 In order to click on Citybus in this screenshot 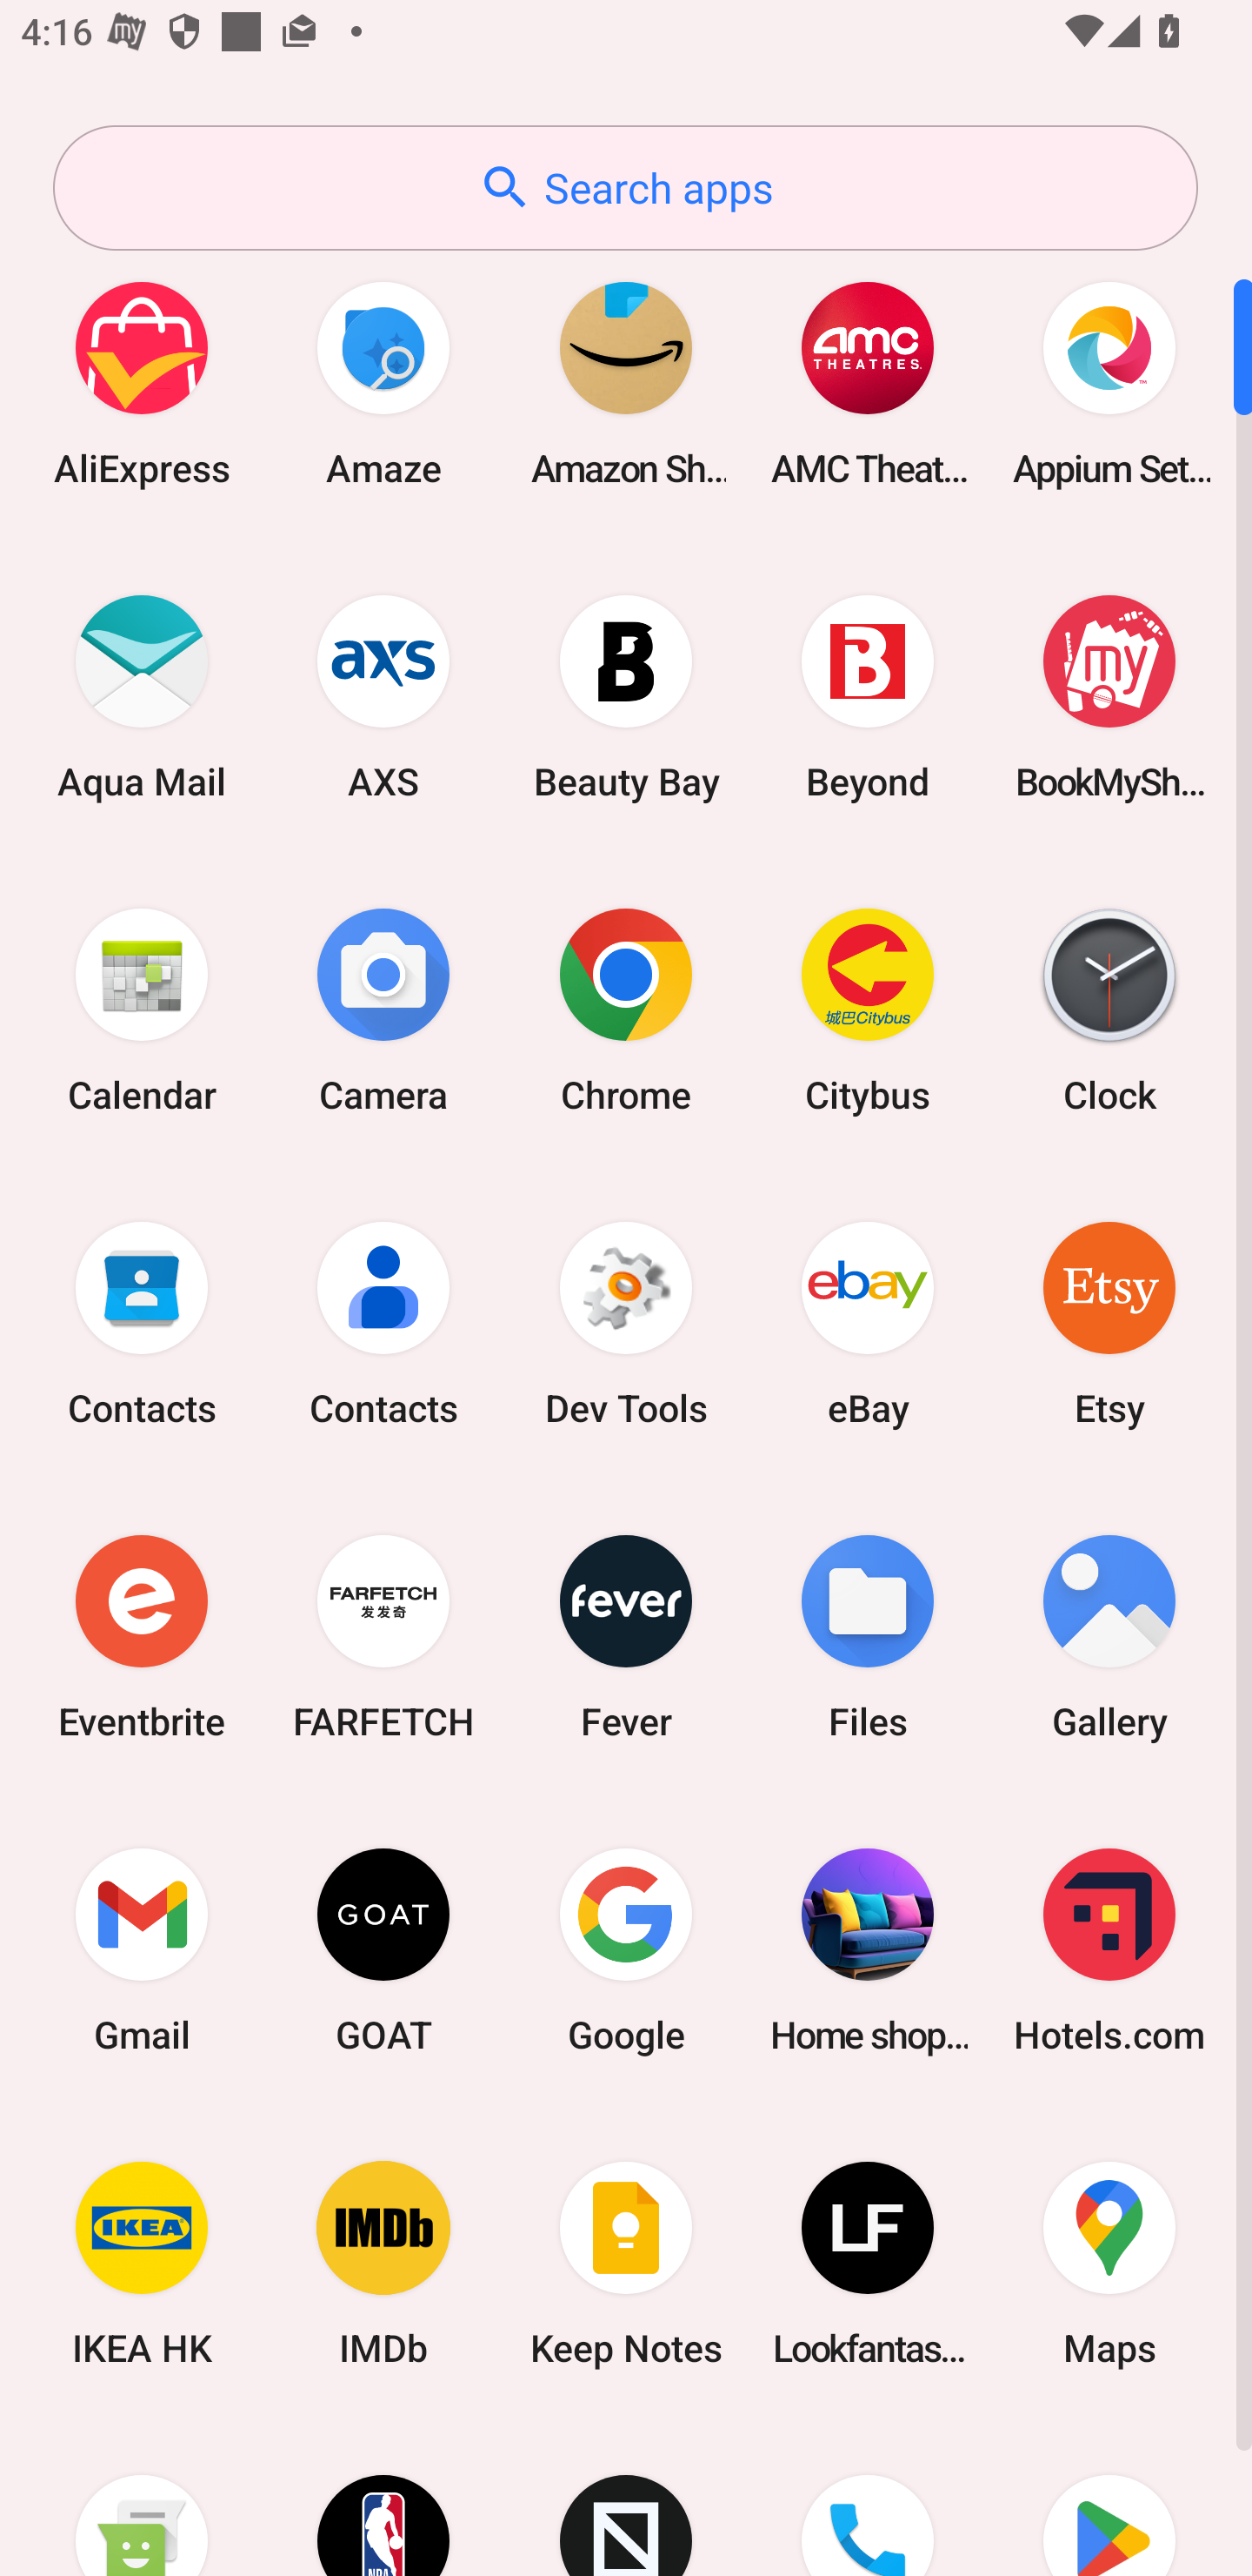, I will do `click(868, 1010)`.